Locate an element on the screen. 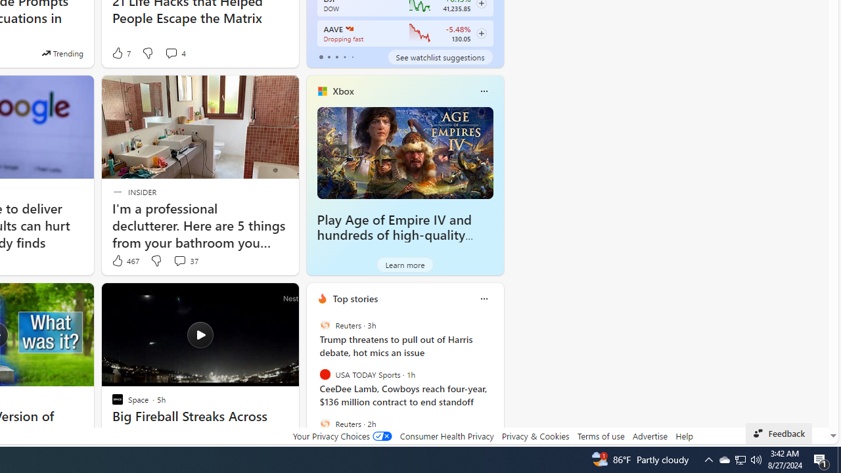 This screenshot has width=841, height=473. View comments 37 Comment is located at coordinates (185, 261).